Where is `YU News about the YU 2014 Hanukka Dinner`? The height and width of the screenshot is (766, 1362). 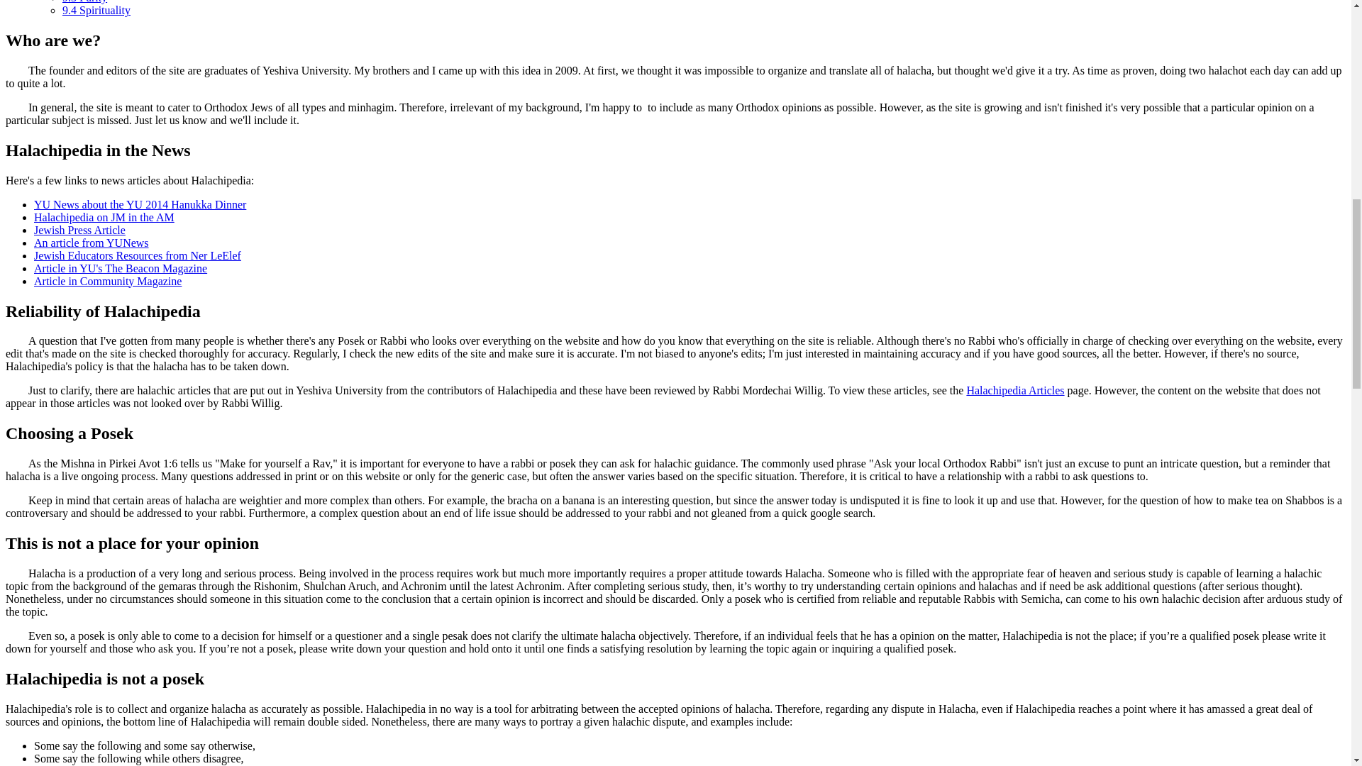
YU News about the YU 2014 Hanukka Dinner is located at coordinates (140, 204).